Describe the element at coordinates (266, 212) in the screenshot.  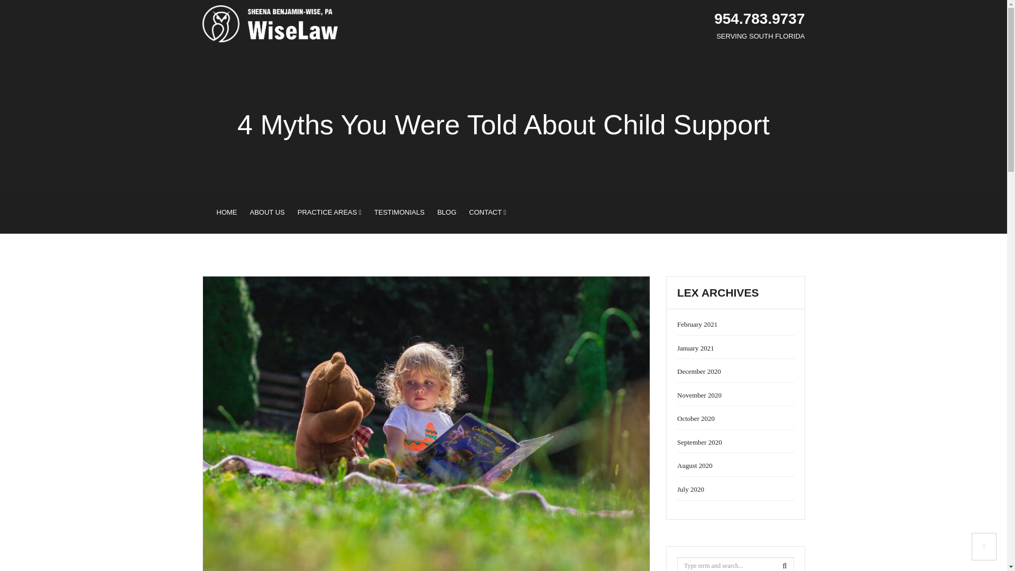
I see `ABOUT US` at that location.